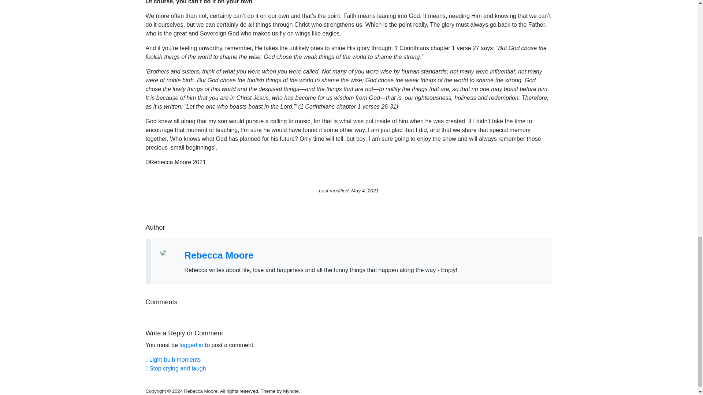 The width and height of the screenshot is (703, 395). What do you see at coordinates (173, 360) in the screenshot?
I see `Mynote` at bounding box center [173, 360].